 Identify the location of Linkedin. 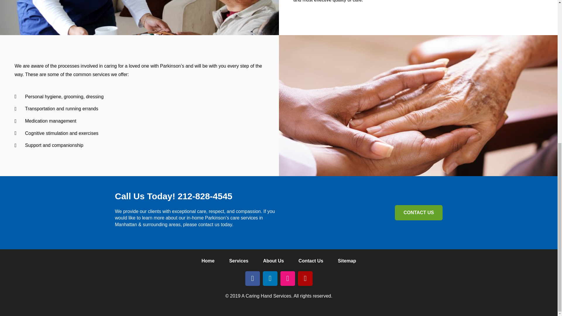
(270, 279).